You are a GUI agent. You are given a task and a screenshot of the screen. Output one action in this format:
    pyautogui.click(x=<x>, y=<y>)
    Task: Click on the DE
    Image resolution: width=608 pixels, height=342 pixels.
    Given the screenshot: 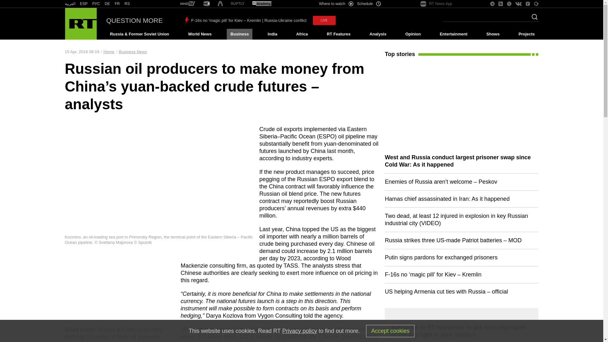 What is the action you would take?
    pyautogui.click(x=107, y=4)
    